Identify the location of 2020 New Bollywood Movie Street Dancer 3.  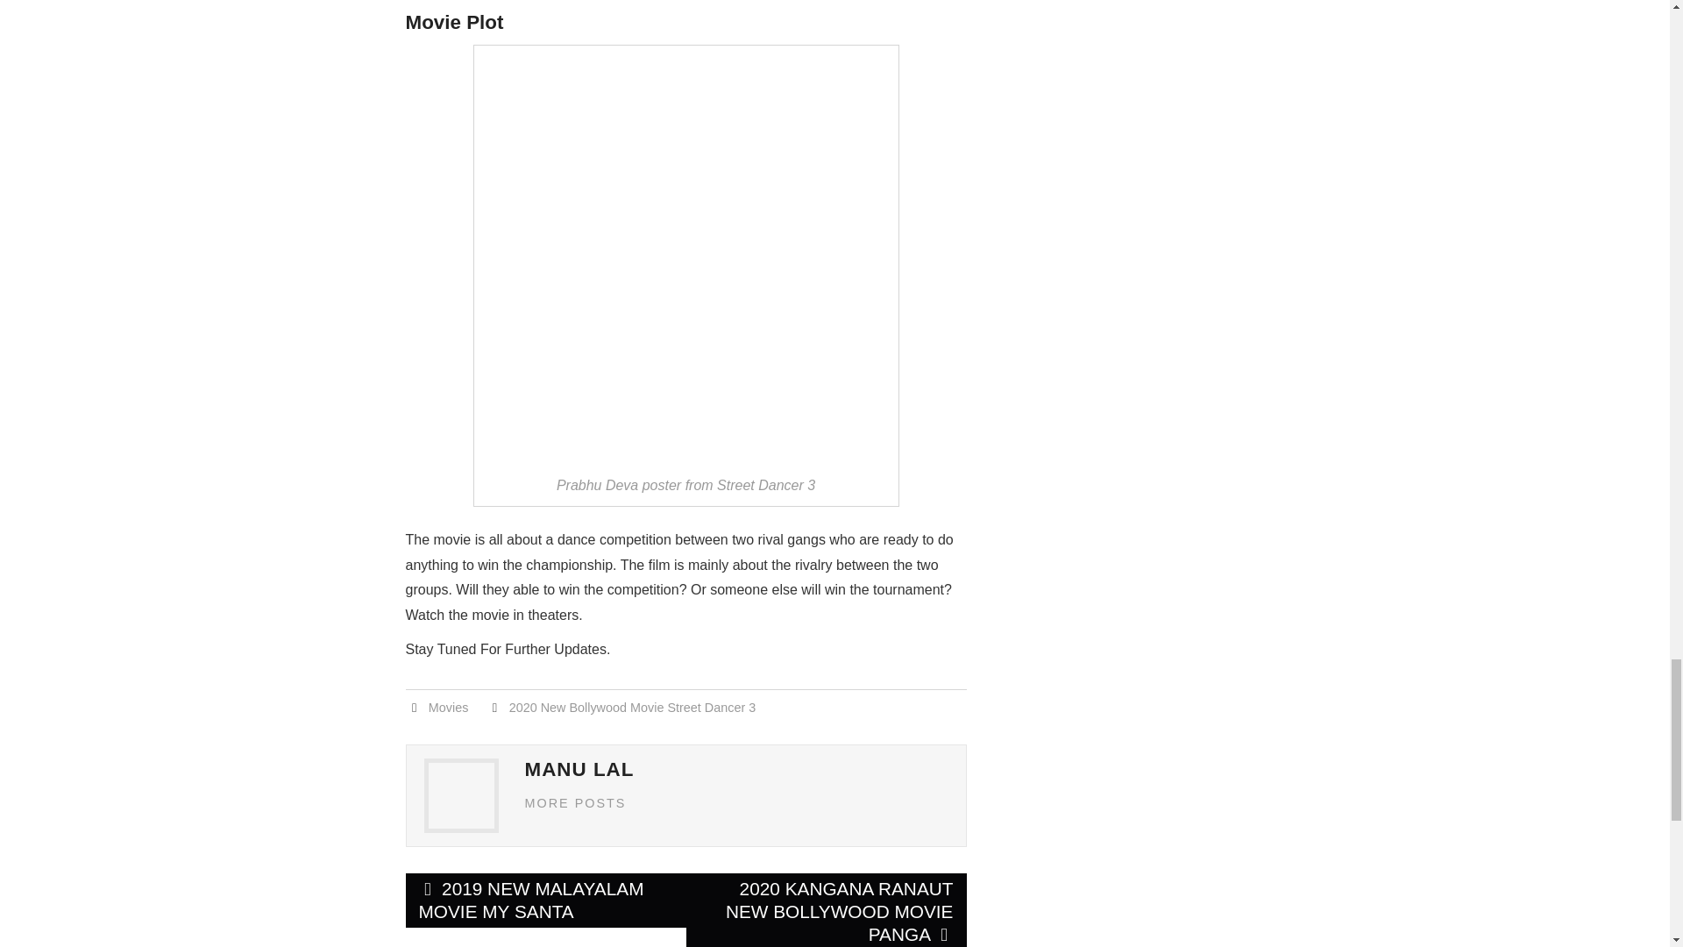
(633, 708).